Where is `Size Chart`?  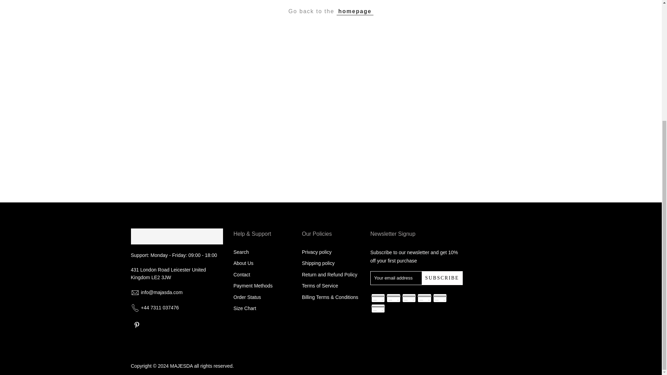
Size Chart is located at coordinates (245, 308).